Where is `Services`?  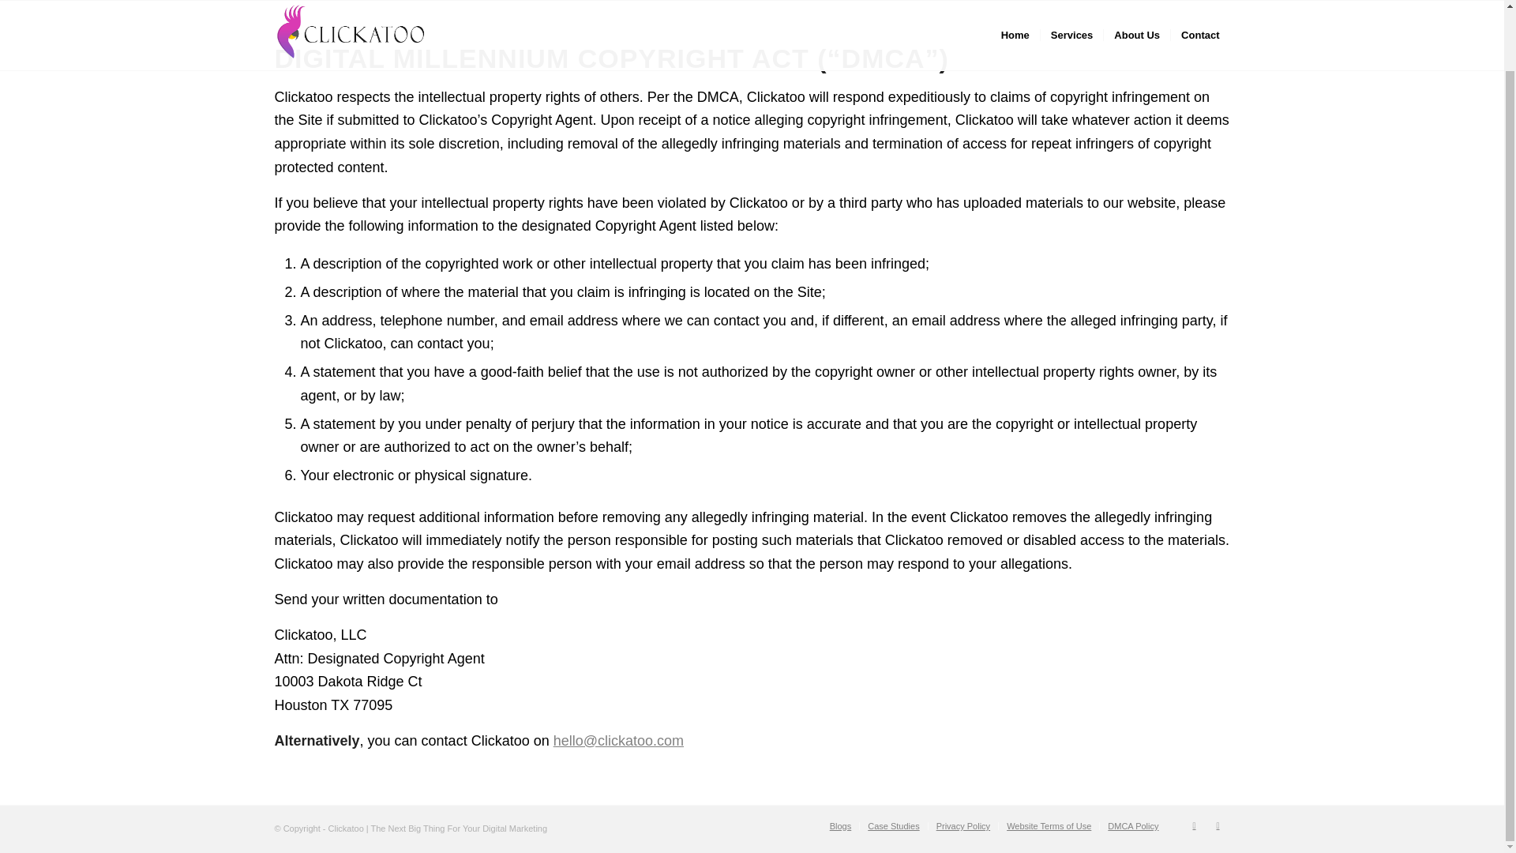
Services is located at coordinates (1071, 2).